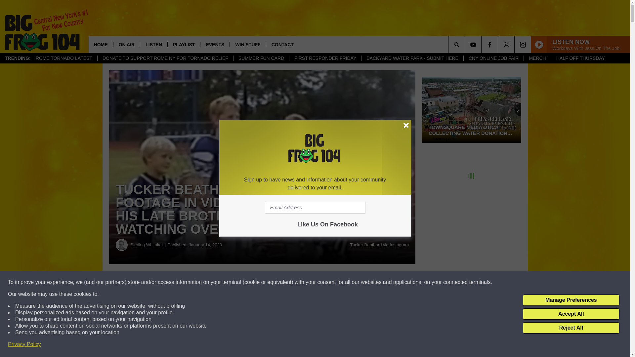 The height and width of the screenshot is (357, 635). I want to click on MERCH, so click(537, 58).